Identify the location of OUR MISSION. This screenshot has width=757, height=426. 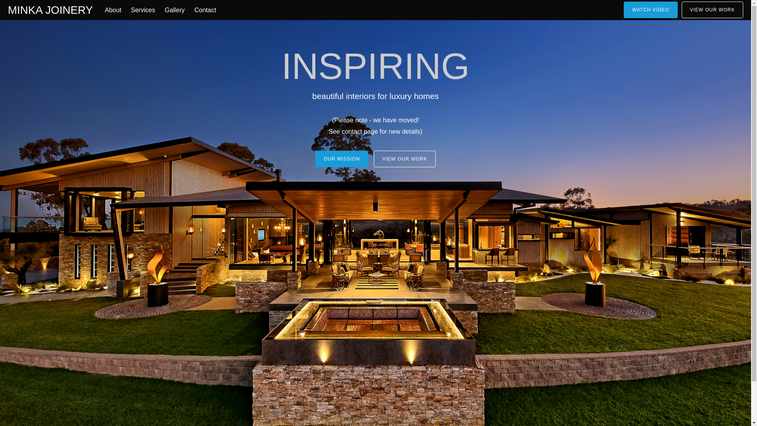
(342, 159).